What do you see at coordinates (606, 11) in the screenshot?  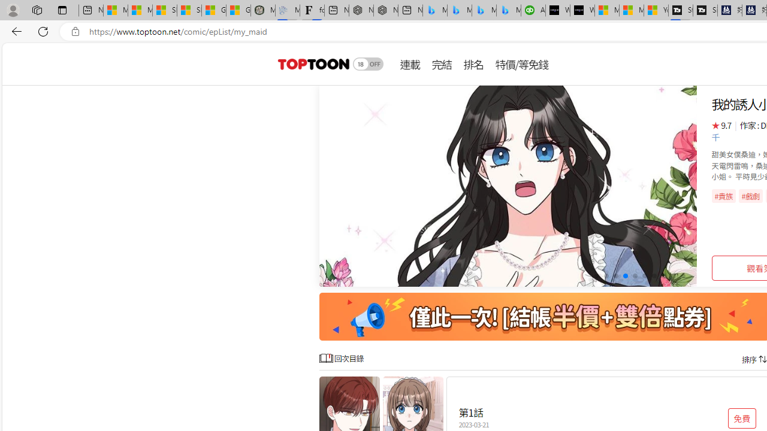 I see `Microsoft Start Sports` at bounding box center [606, 11].